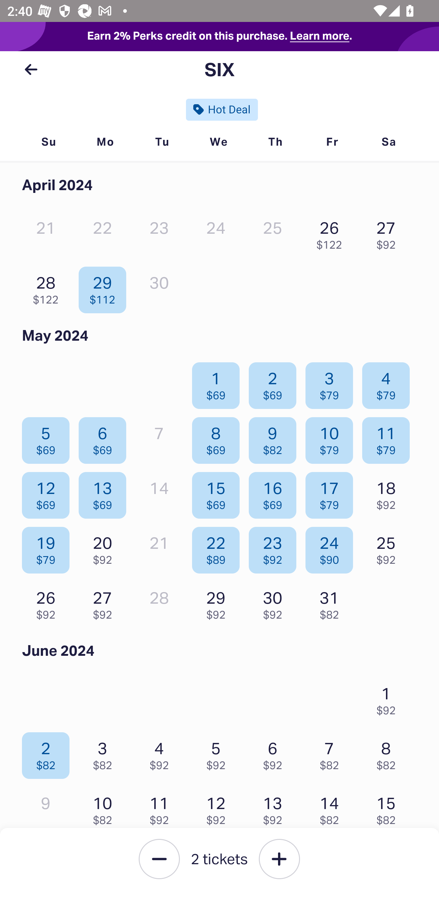 This screenshot has height=902, width=439. Describe the element at coordinates (332, 493) in the screenshot. I see `17 $79` at that location.